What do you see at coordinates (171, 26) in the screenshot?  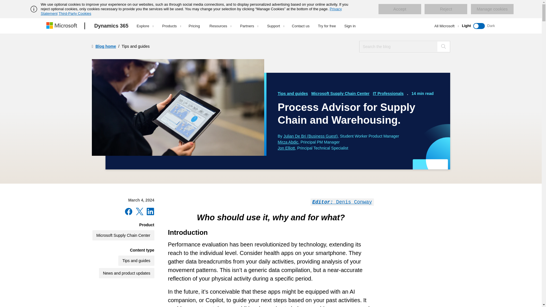 I see `Products` at bounding box center [171, 26].